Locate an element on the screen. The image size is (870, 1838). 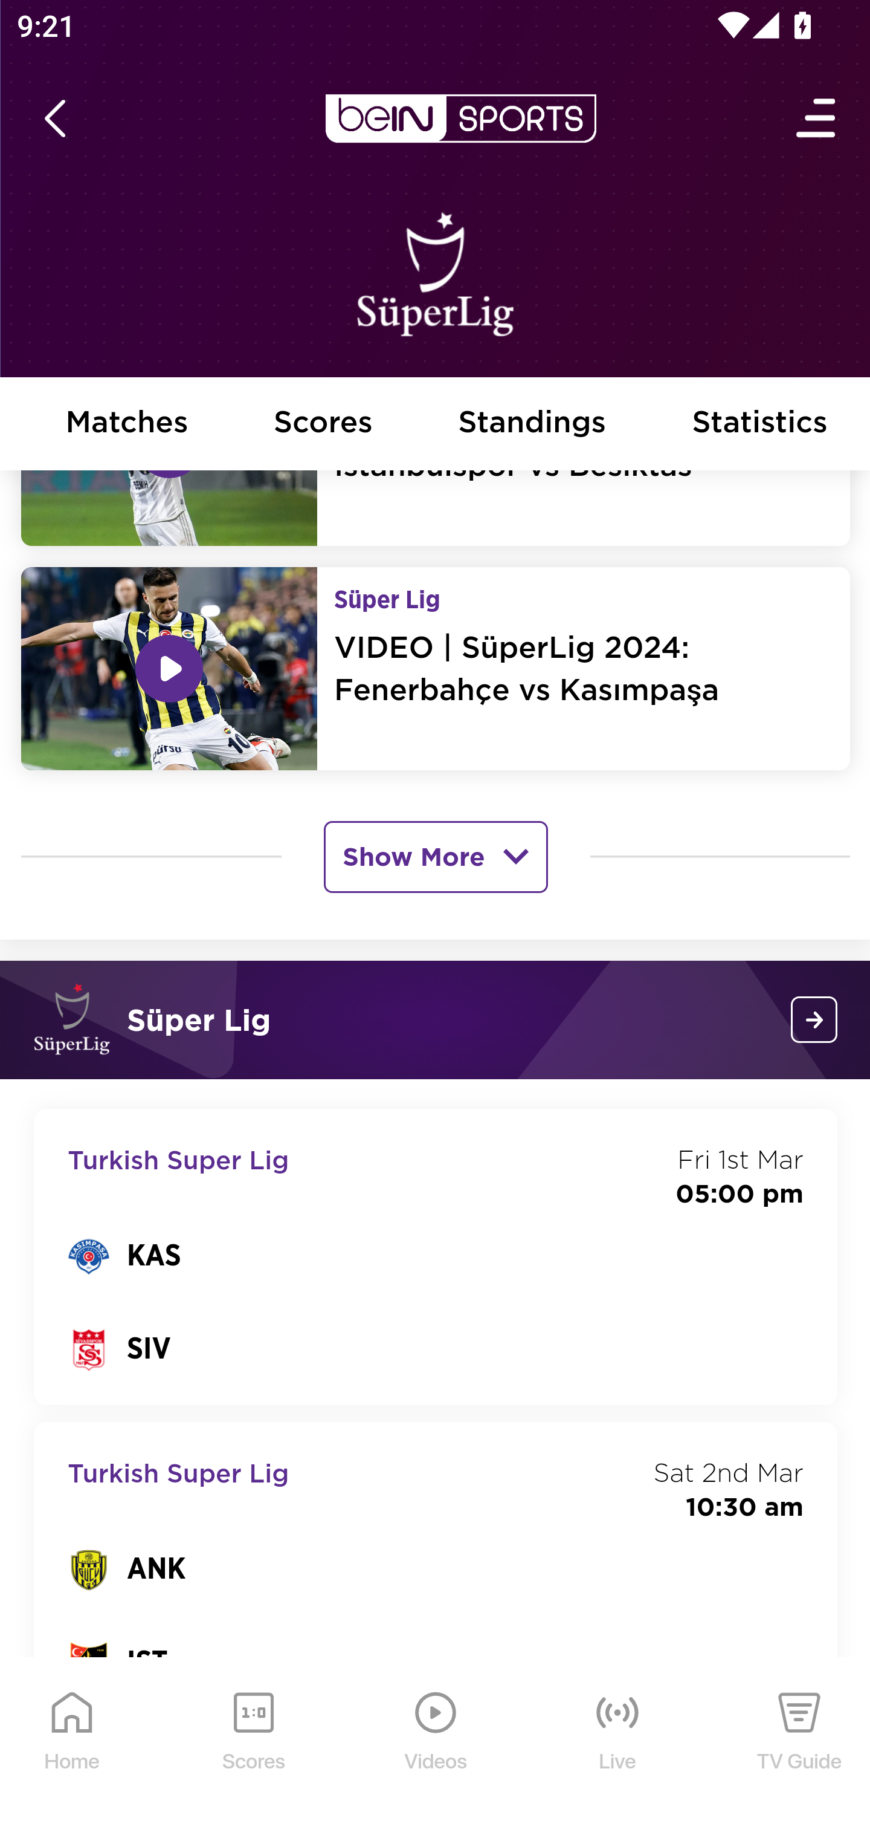
Show More is located at coordinates (435, 858).